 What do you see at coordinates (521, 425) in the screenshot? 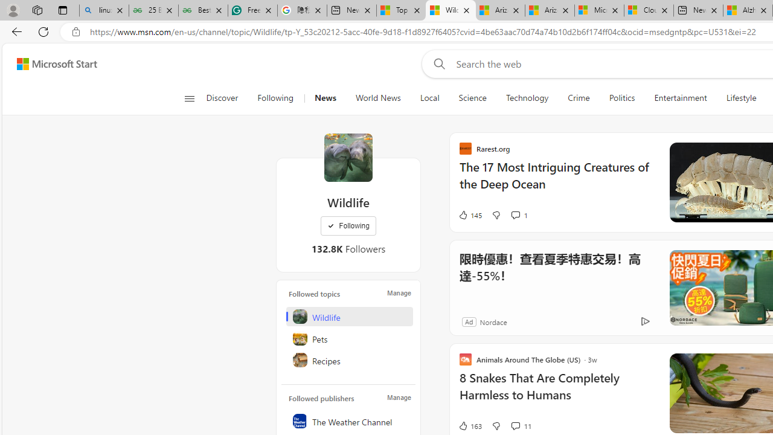
I see `View comments 11 Comment` at bounding box center [521, 425].